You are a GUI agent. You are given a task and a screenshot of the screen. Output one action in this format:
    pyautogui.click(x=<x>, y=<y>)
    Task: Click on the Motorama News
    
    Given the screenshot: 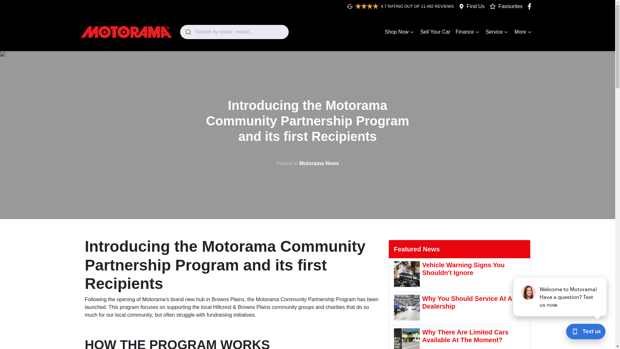 What is the action you would take?
    pyautogui.click(x=319, y=164)
    